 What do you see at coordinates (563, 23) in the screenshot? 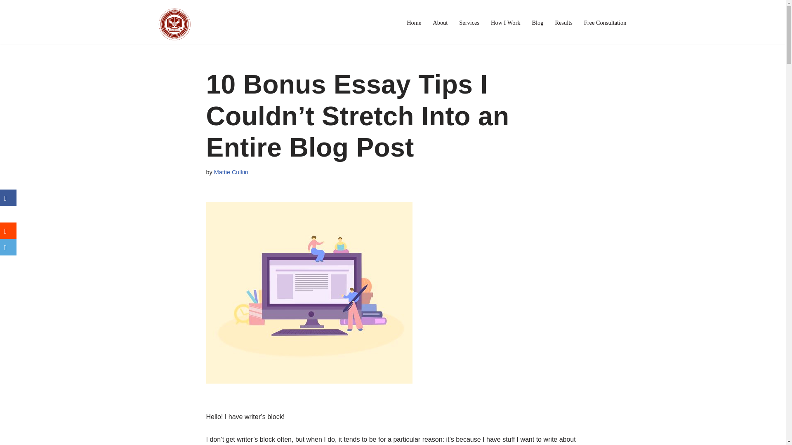
I see `Results` at bounding box center [563, 23].